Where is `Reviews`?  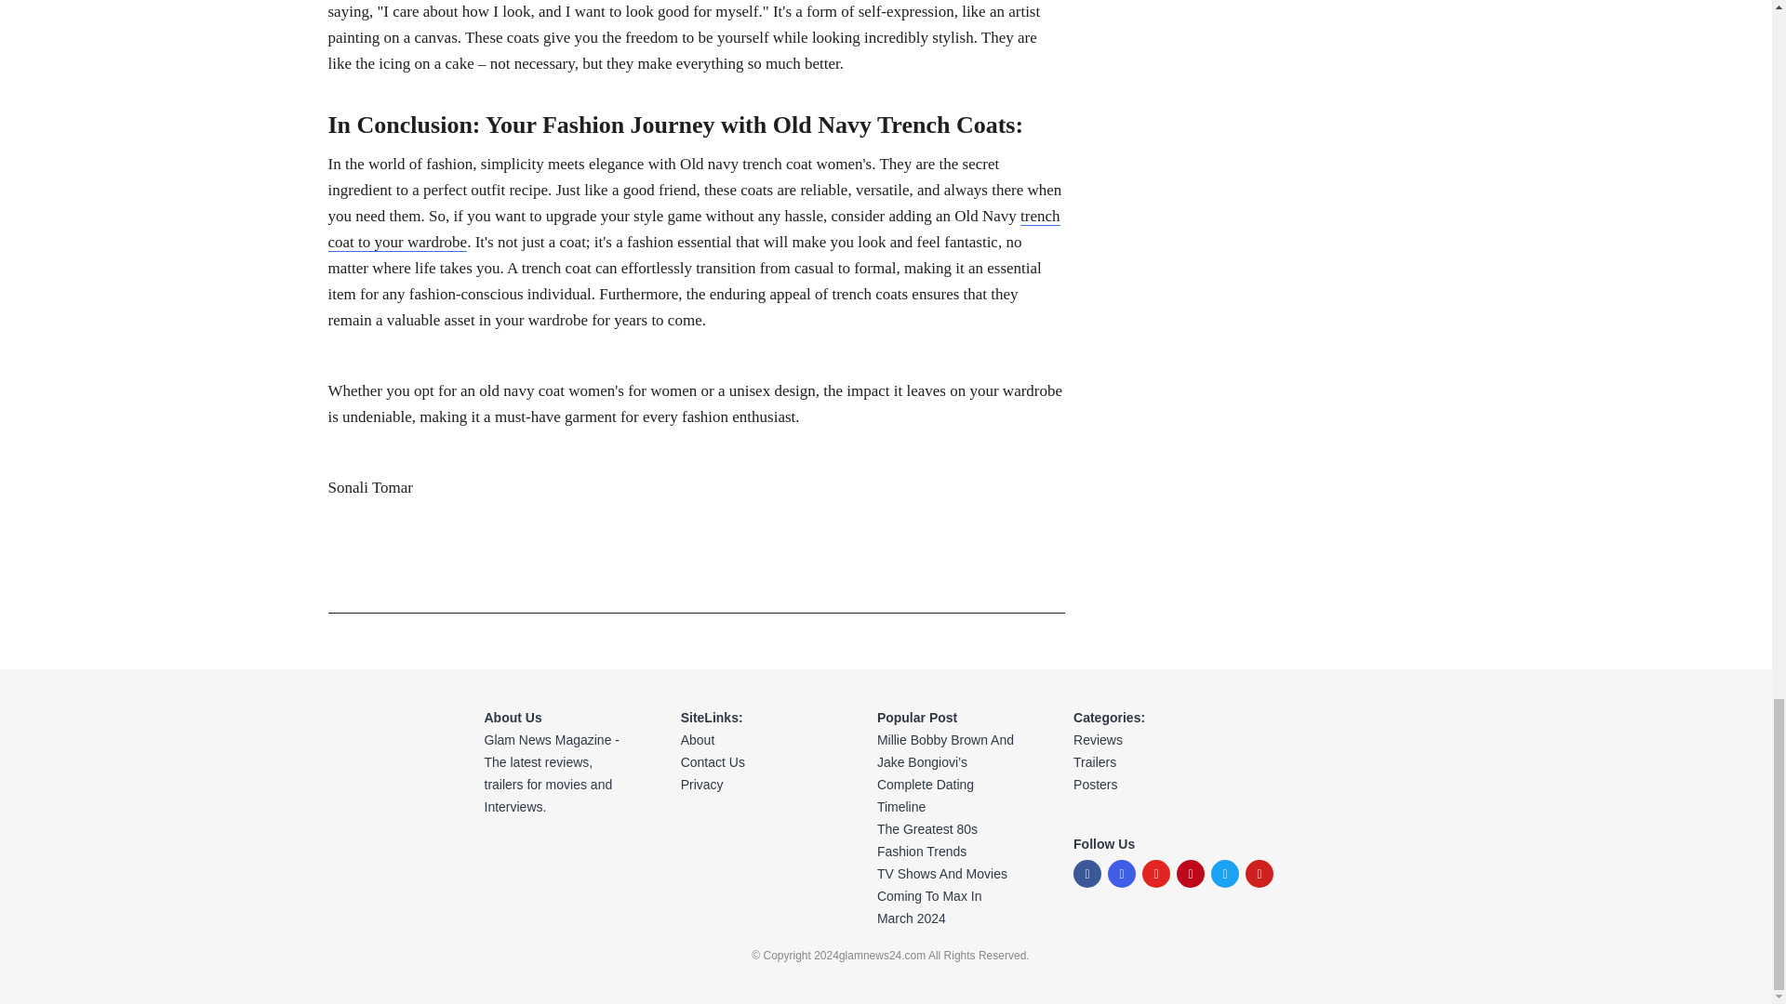
Reviews is located at coordinates (1098, 740).